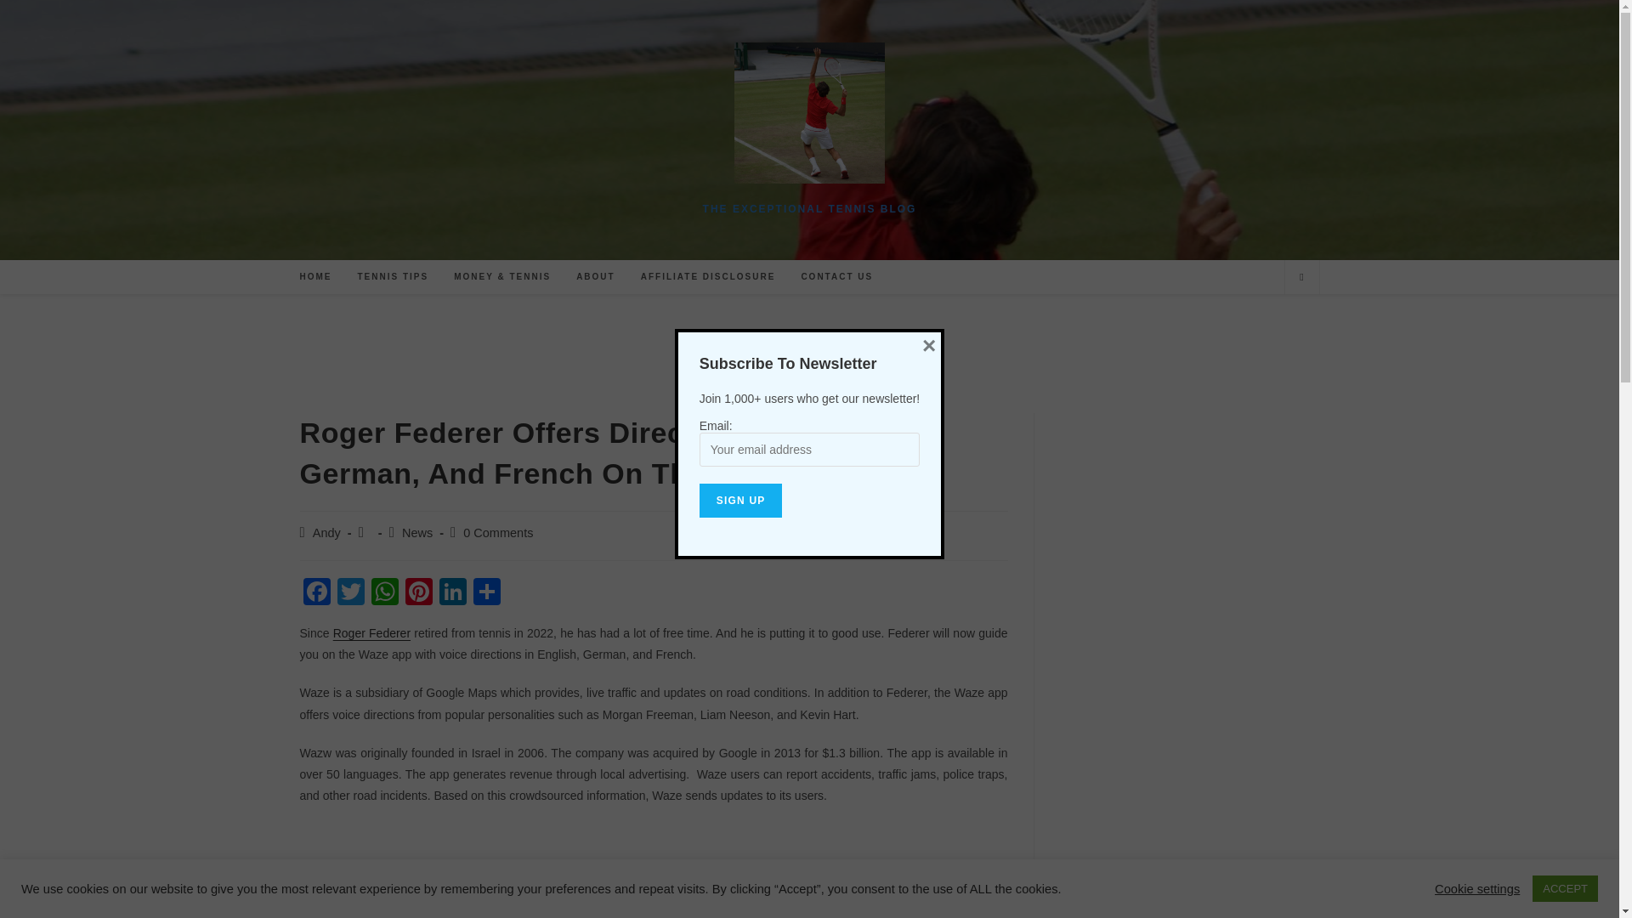  Describe the element at coordinates (393, 276) in the screenshot. I see `TENNIS TIPS` at that location.